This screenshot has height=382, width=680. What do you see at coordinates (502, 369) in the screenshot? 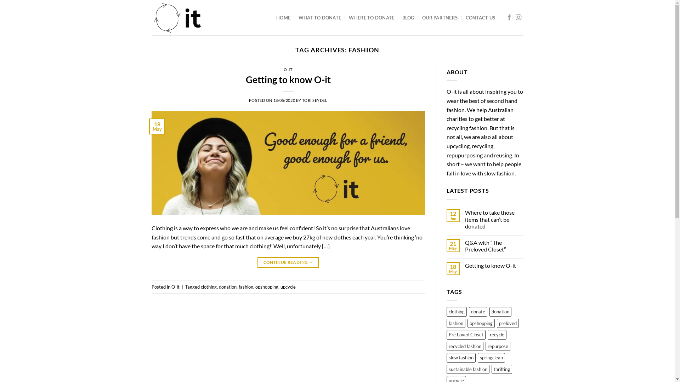
I see `thrifting` at bounding box center [502, 369].